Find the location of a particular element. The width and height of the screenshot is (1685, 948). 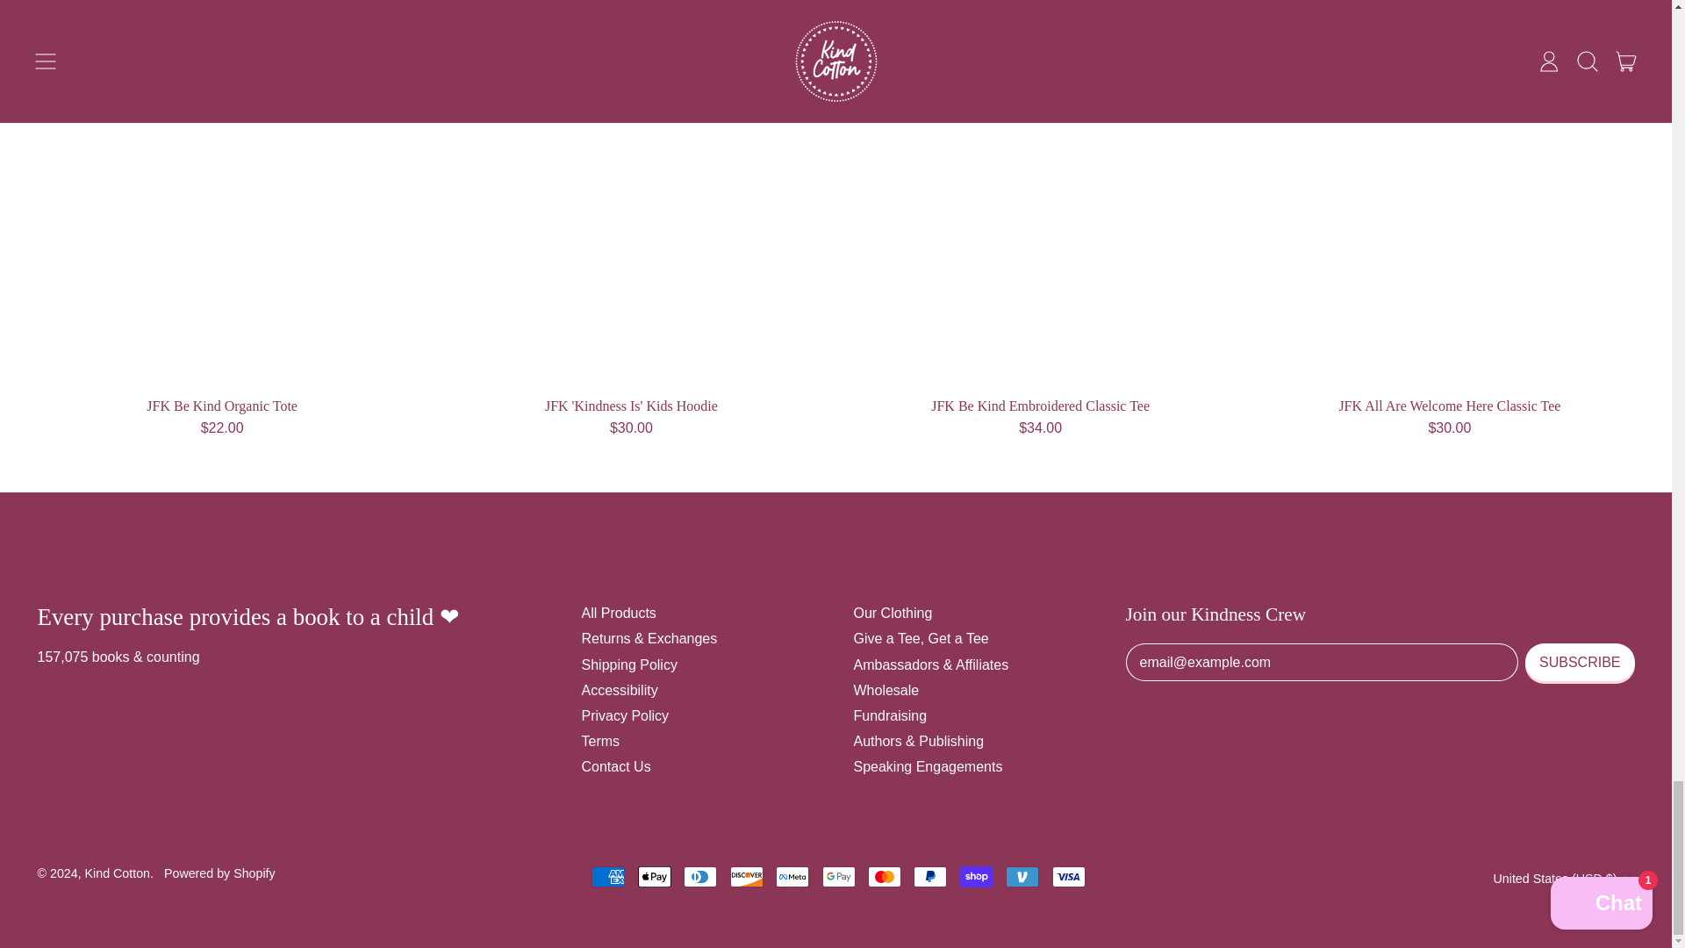

Fundraising is located at coordinates (890, 715).